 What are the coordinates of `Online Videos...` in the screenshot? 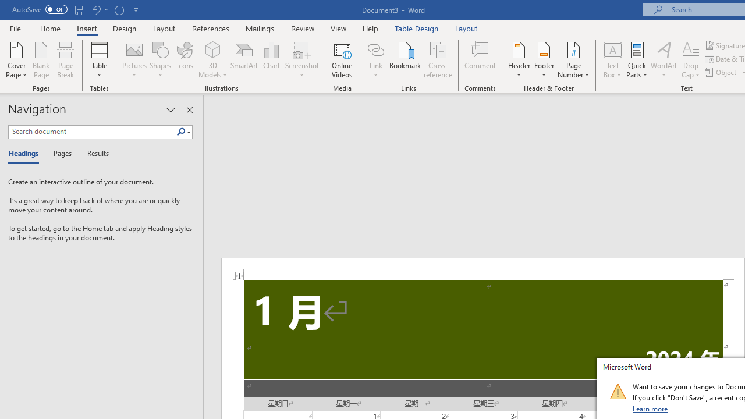 It's located at (342, 59).